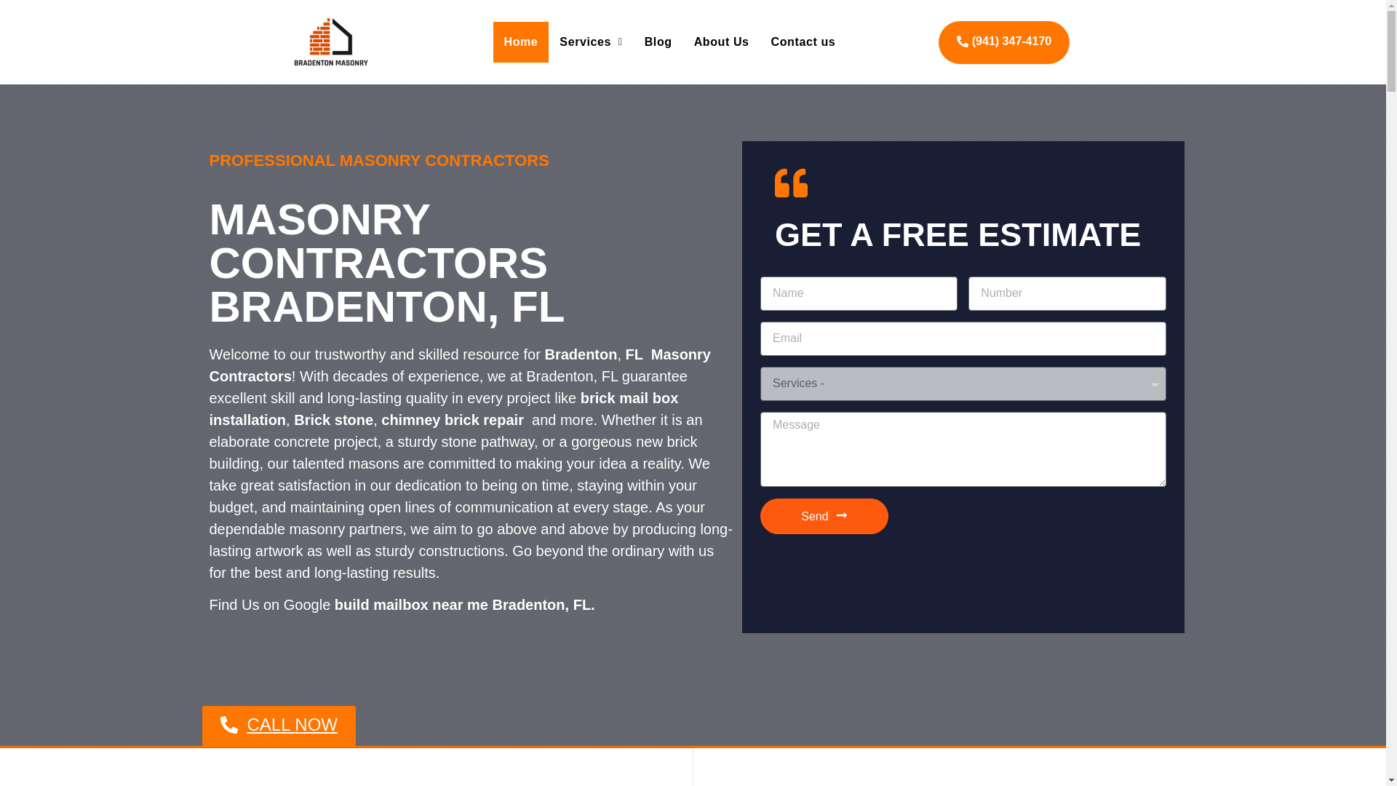  What do you see at coordinates (803, 42) in the screenshot?
I see `Contact us` at bounding box center [803, 42].